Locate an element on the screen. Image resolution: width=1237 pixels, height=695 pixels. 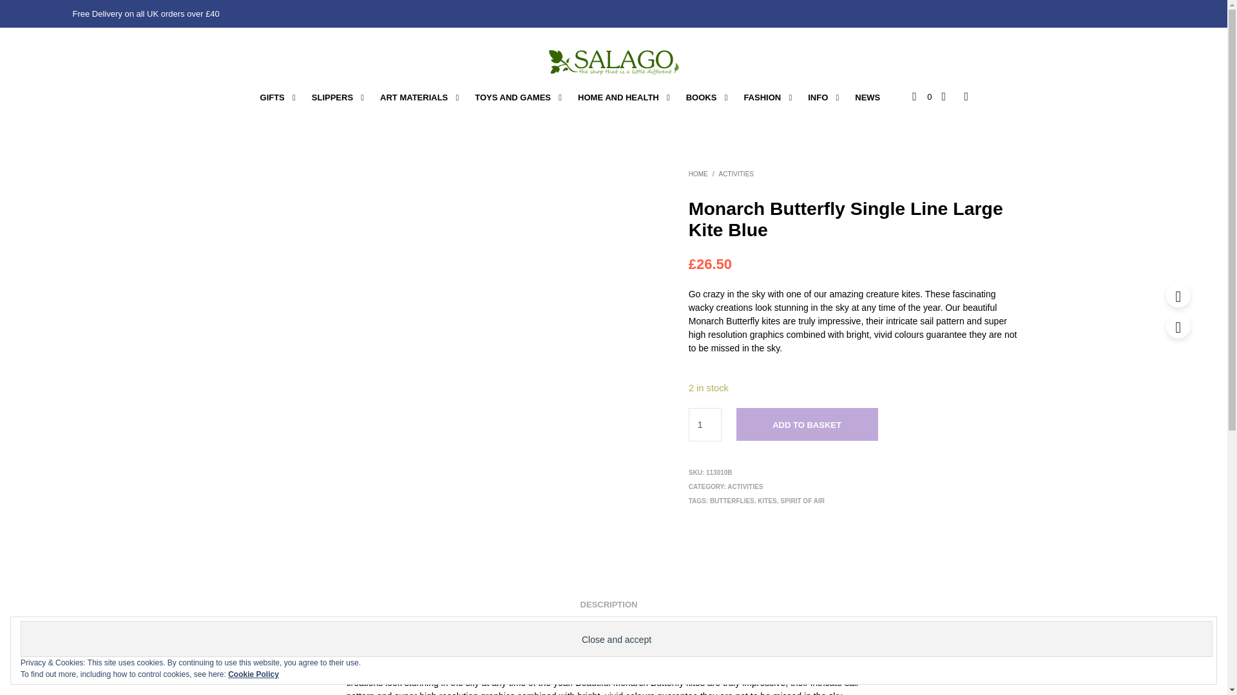
TOYS AND GAMES is located at coordinates (512, 98).